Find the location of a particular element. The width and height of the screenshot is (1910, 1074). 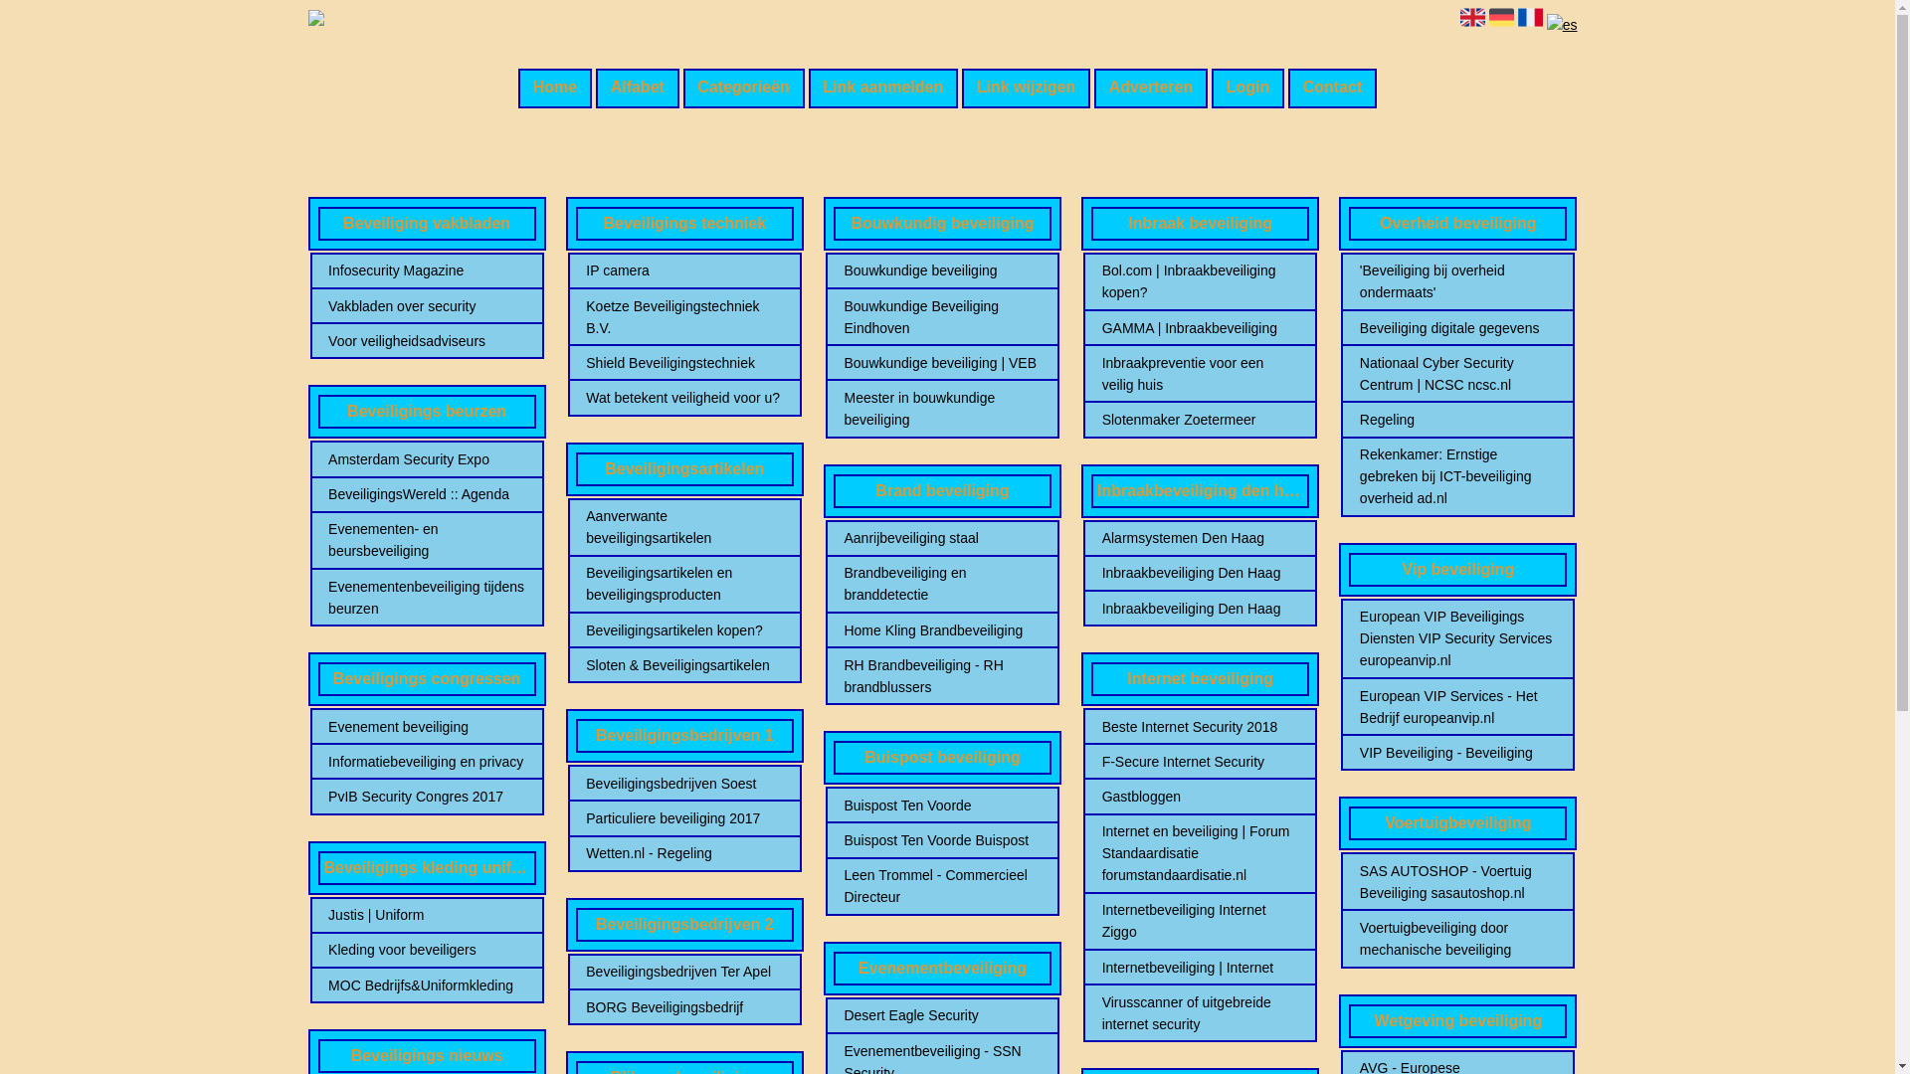

Bouwkundige Beveiliging Eindhoven is located at coordinates (942, 317).